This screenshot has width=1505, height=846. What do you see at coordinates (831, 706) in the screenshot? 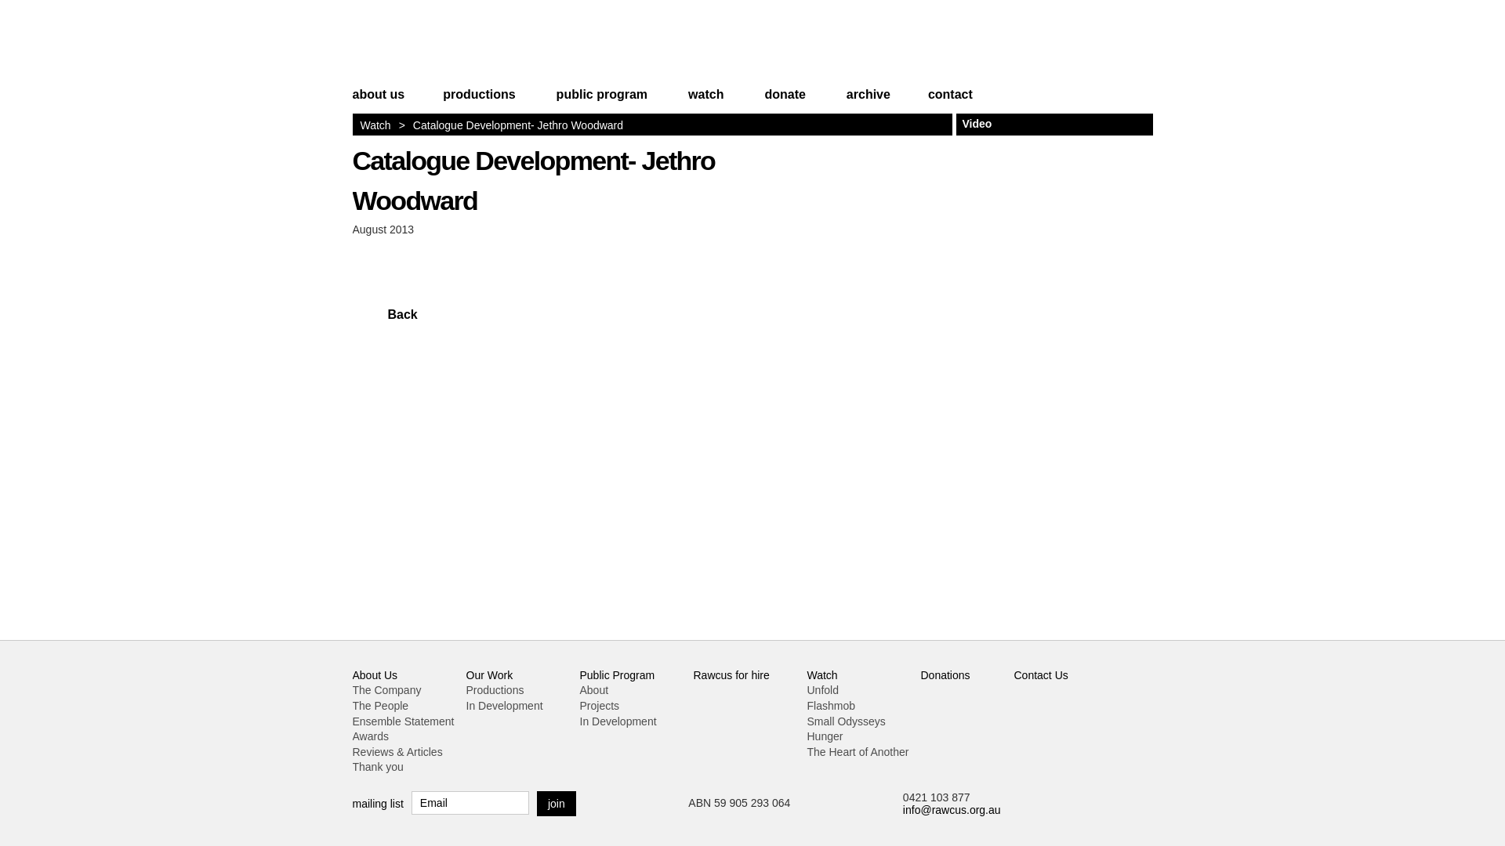
I see `Flashmob` at bounding box center [831, 706].